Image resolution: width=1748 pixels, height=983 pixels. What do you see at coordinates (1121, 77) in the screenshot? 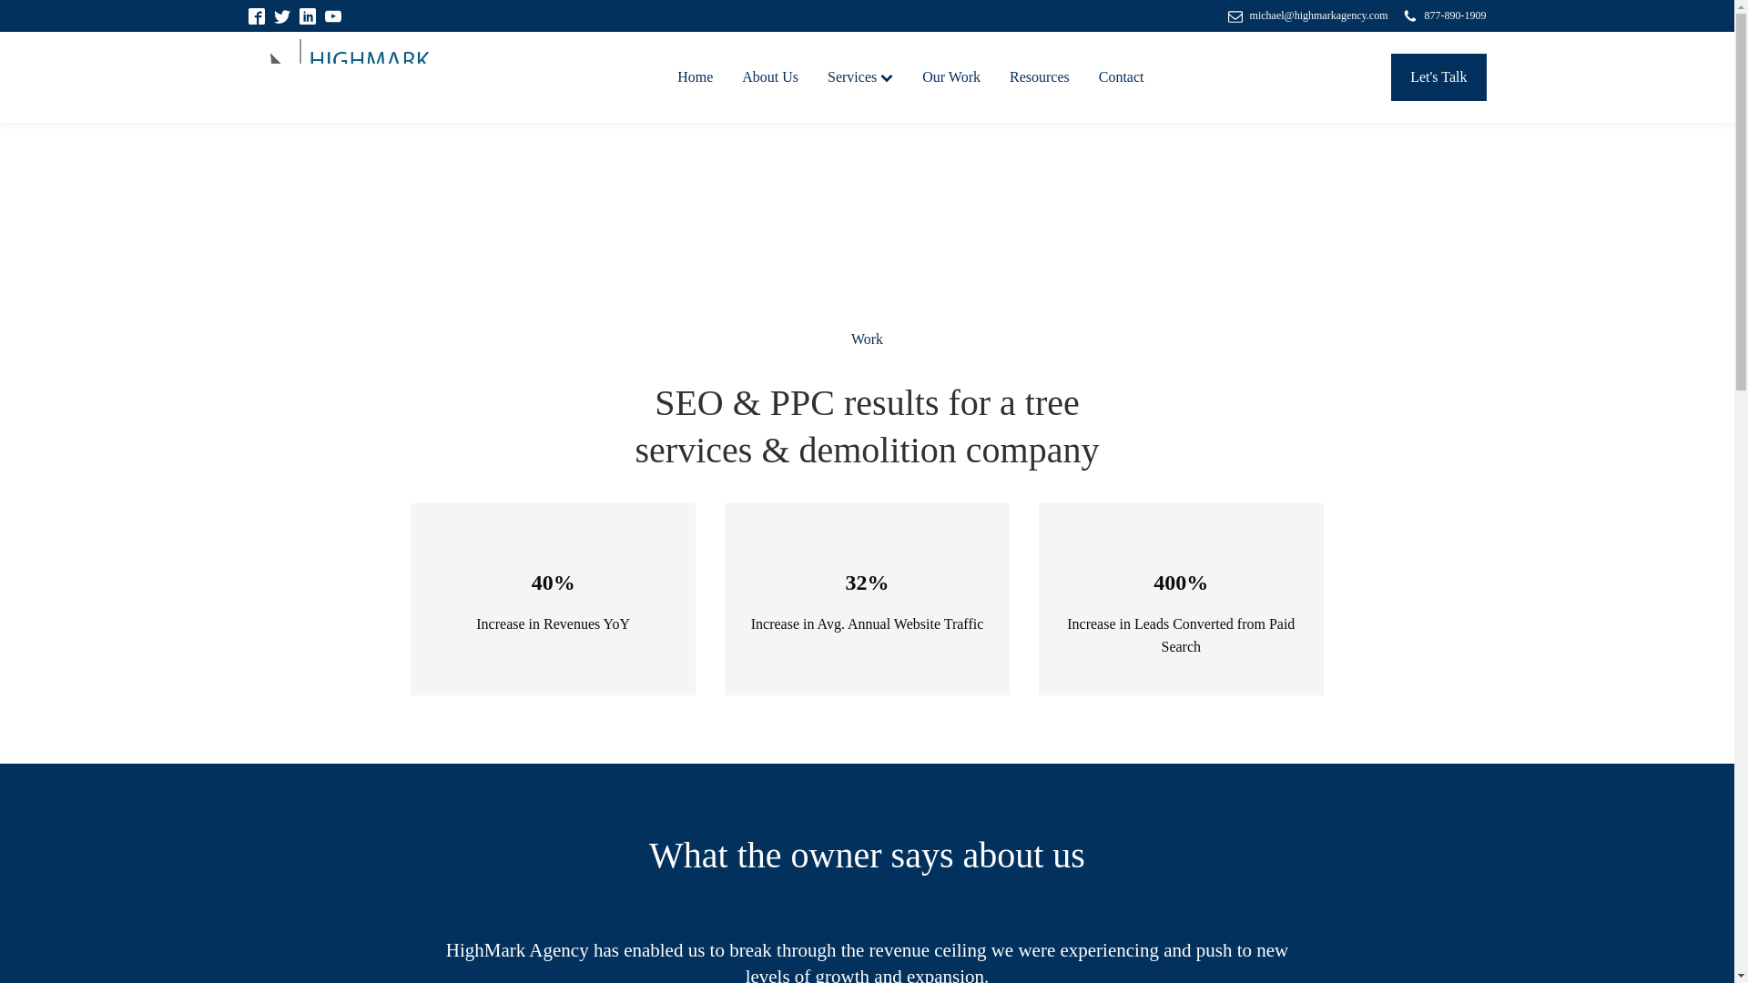
I see `Contact` at bounding box center [1121, 77].